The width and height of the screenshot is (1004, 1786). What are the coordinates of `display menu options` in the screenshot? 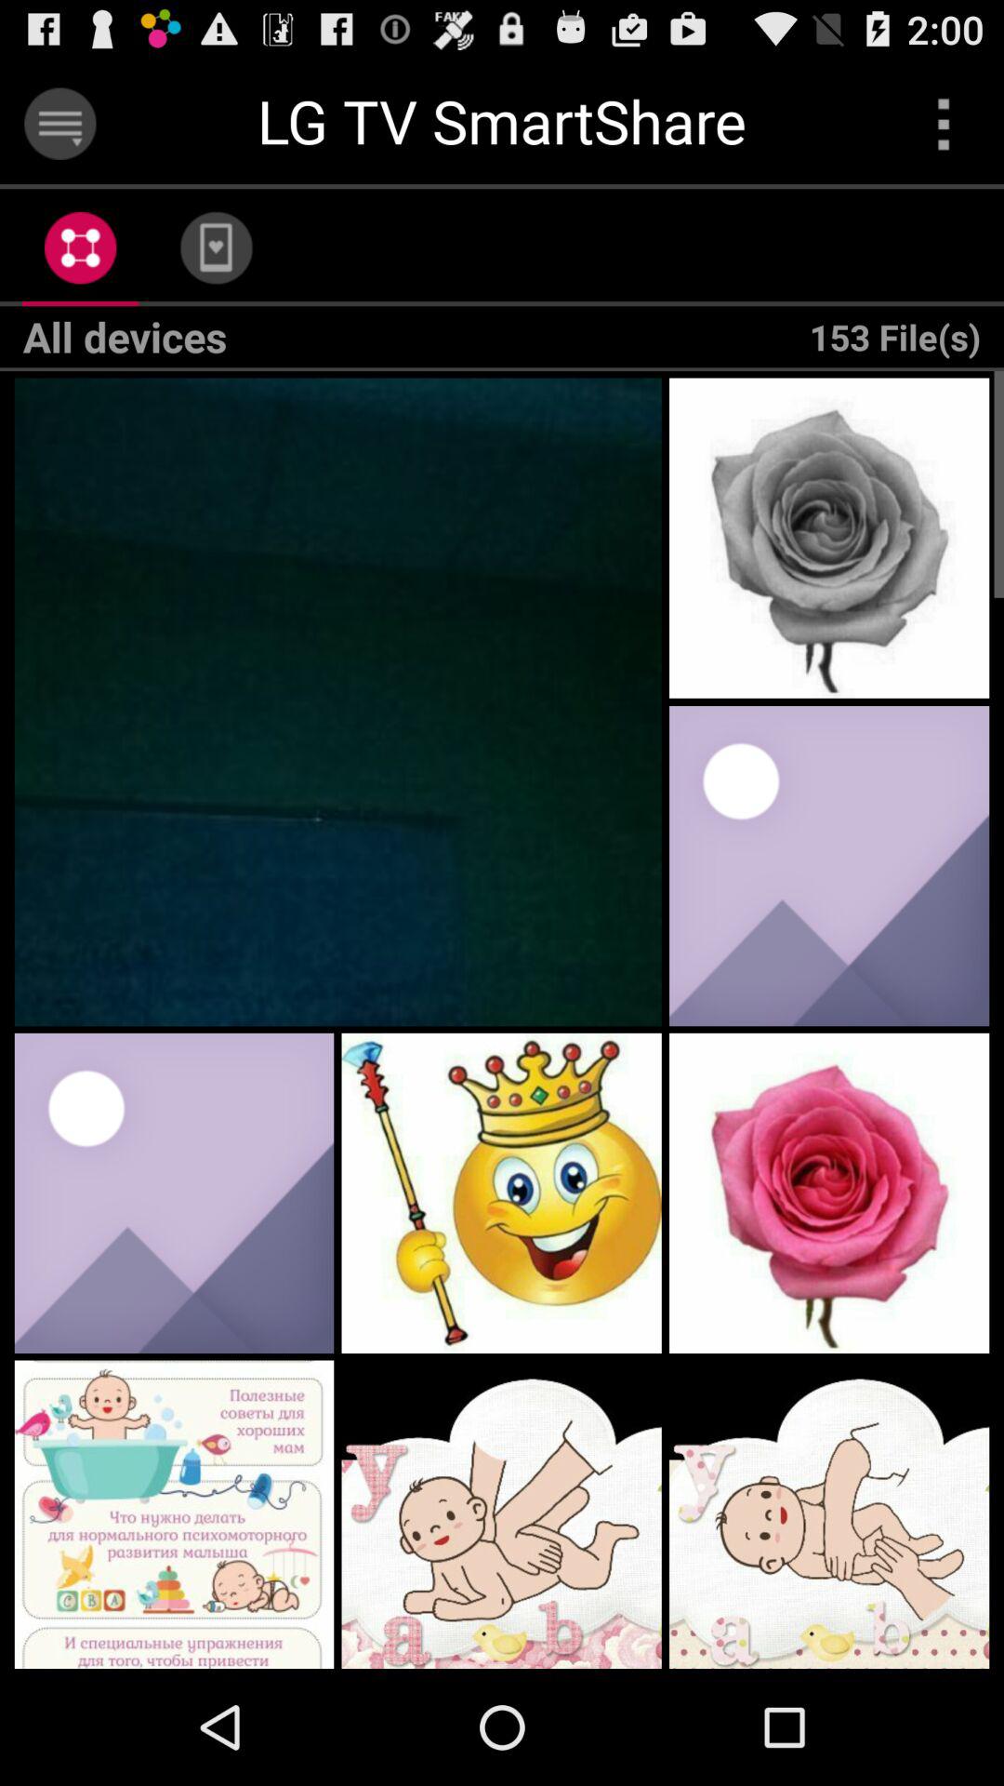 It's located at (59, 123).